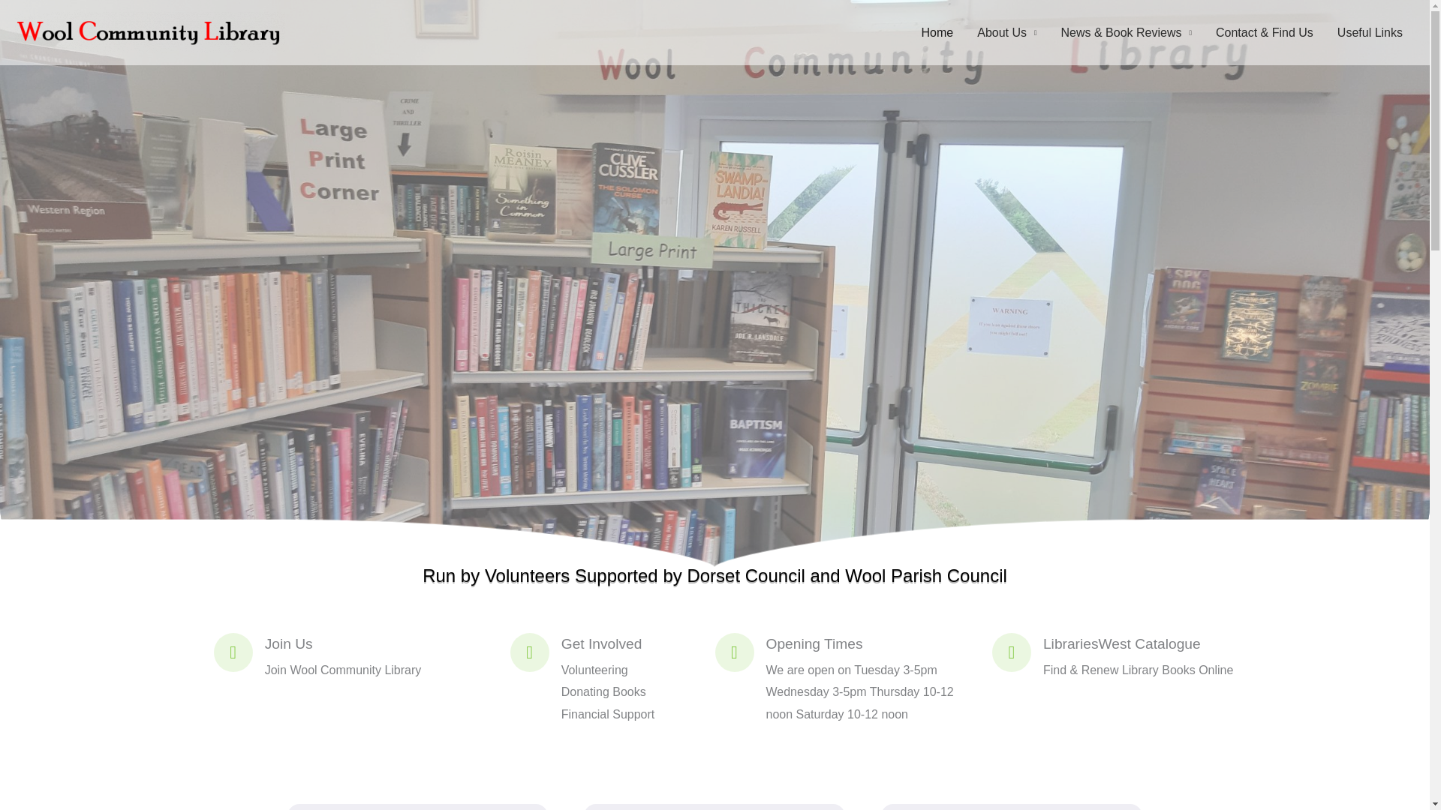 The height and width of the screenshot is (810, 1441). I want to click on Get Involved, so click(602, 643).